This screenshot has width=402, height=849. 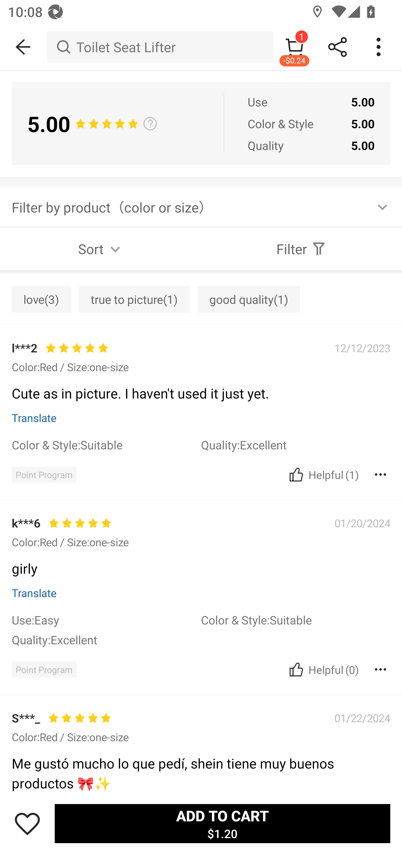 I want to click on Translate, so click(x=34, y=593).